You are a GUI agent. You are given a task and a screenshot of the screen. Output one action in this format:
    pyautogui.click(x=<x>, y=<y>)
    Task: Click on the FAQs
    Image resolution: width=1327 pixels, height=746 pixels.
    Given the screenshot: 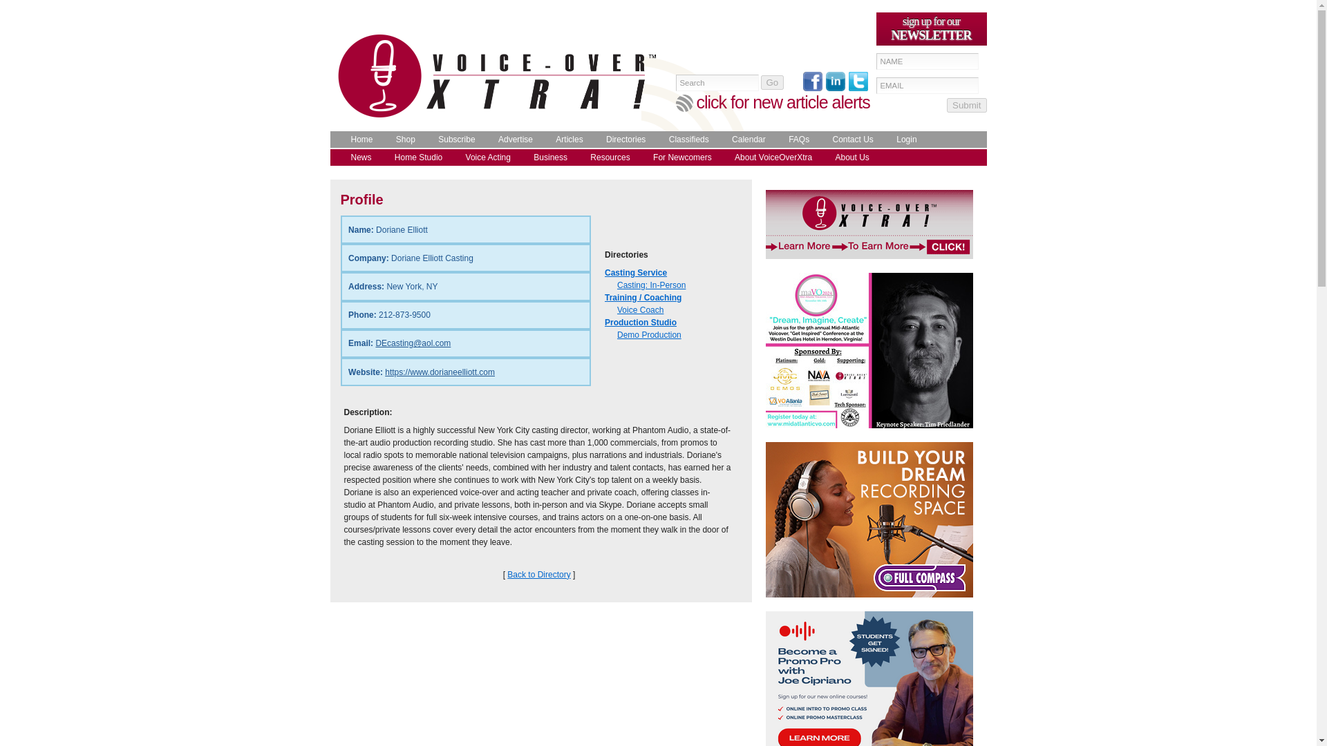 What is the action you would take?
    pyautogui.click(x=795, y=140)
    